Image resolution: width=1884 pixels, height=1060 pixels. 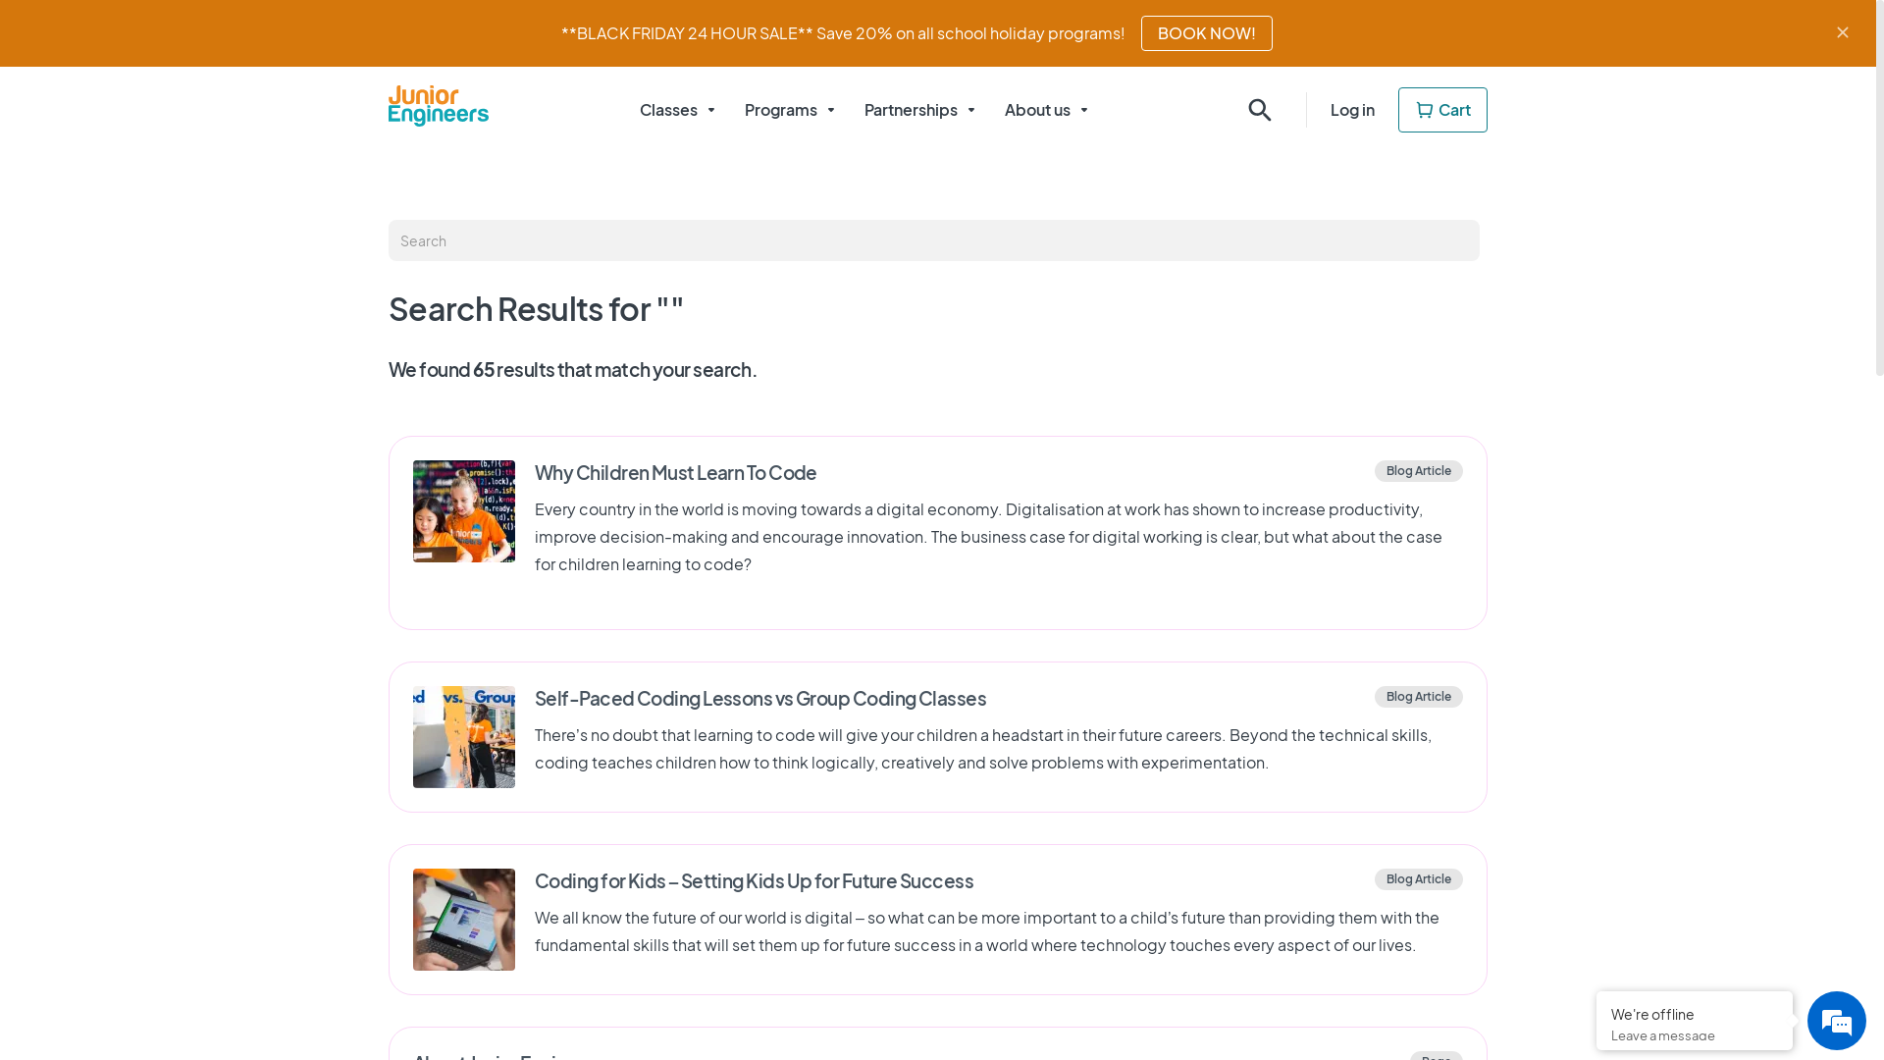 I want to click on Apply, so click(x=39, y=18).